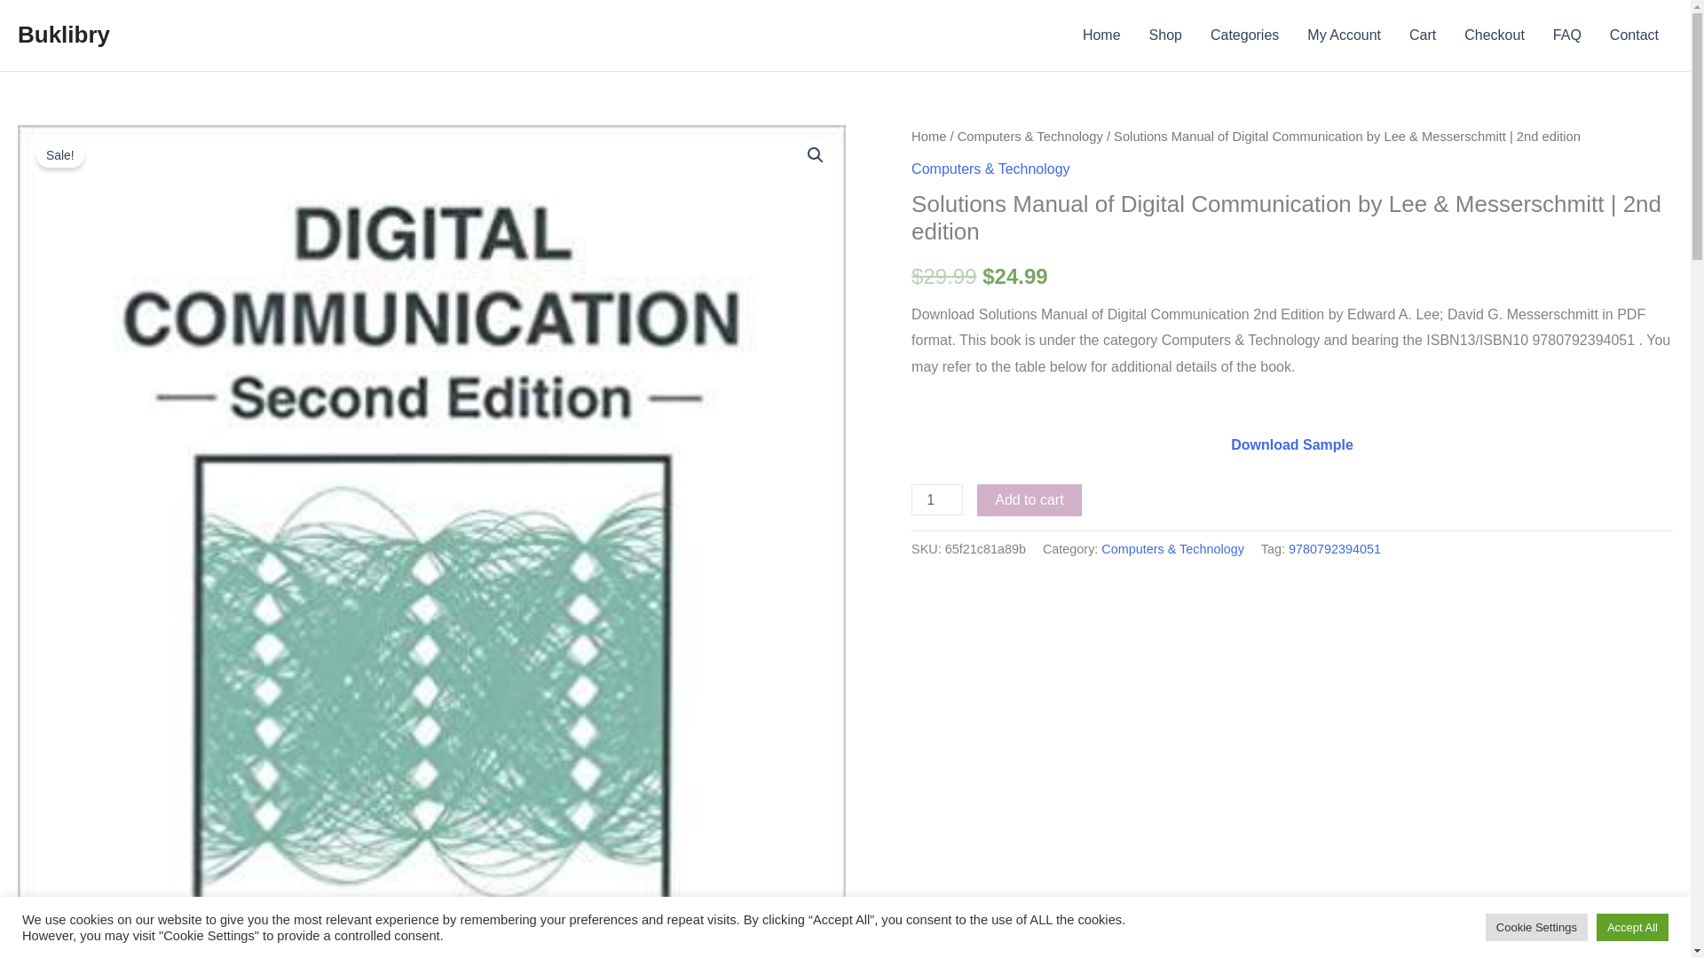  What do you see at coordinates (1244, 35) in the screenshot?
I see `Categories` at bounding box center [1244, 35].